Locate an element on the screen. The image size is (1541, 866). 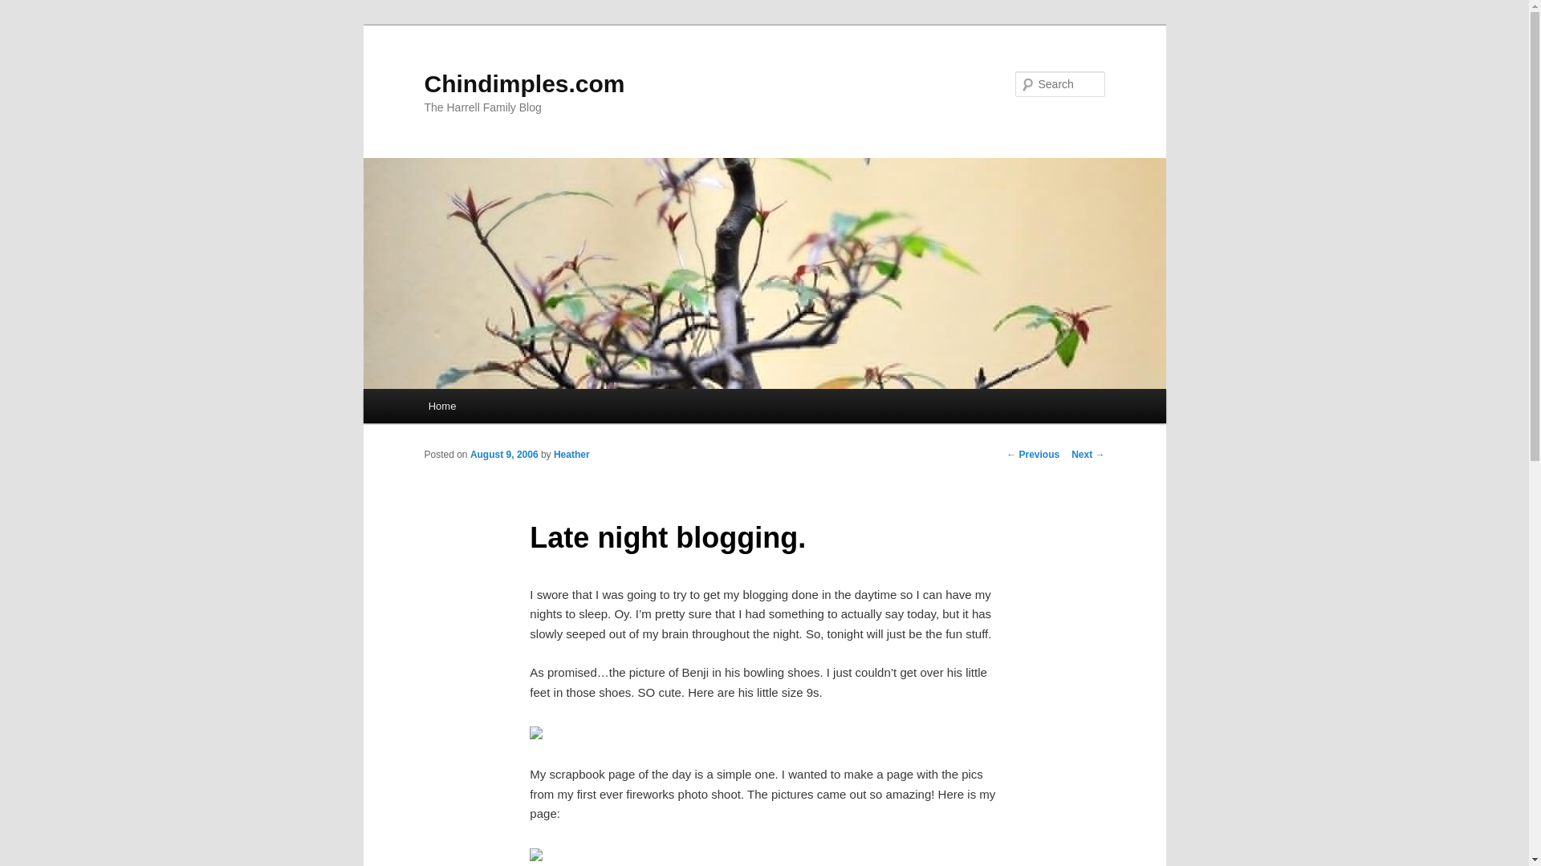
Home is located at coordinates (441, 406).